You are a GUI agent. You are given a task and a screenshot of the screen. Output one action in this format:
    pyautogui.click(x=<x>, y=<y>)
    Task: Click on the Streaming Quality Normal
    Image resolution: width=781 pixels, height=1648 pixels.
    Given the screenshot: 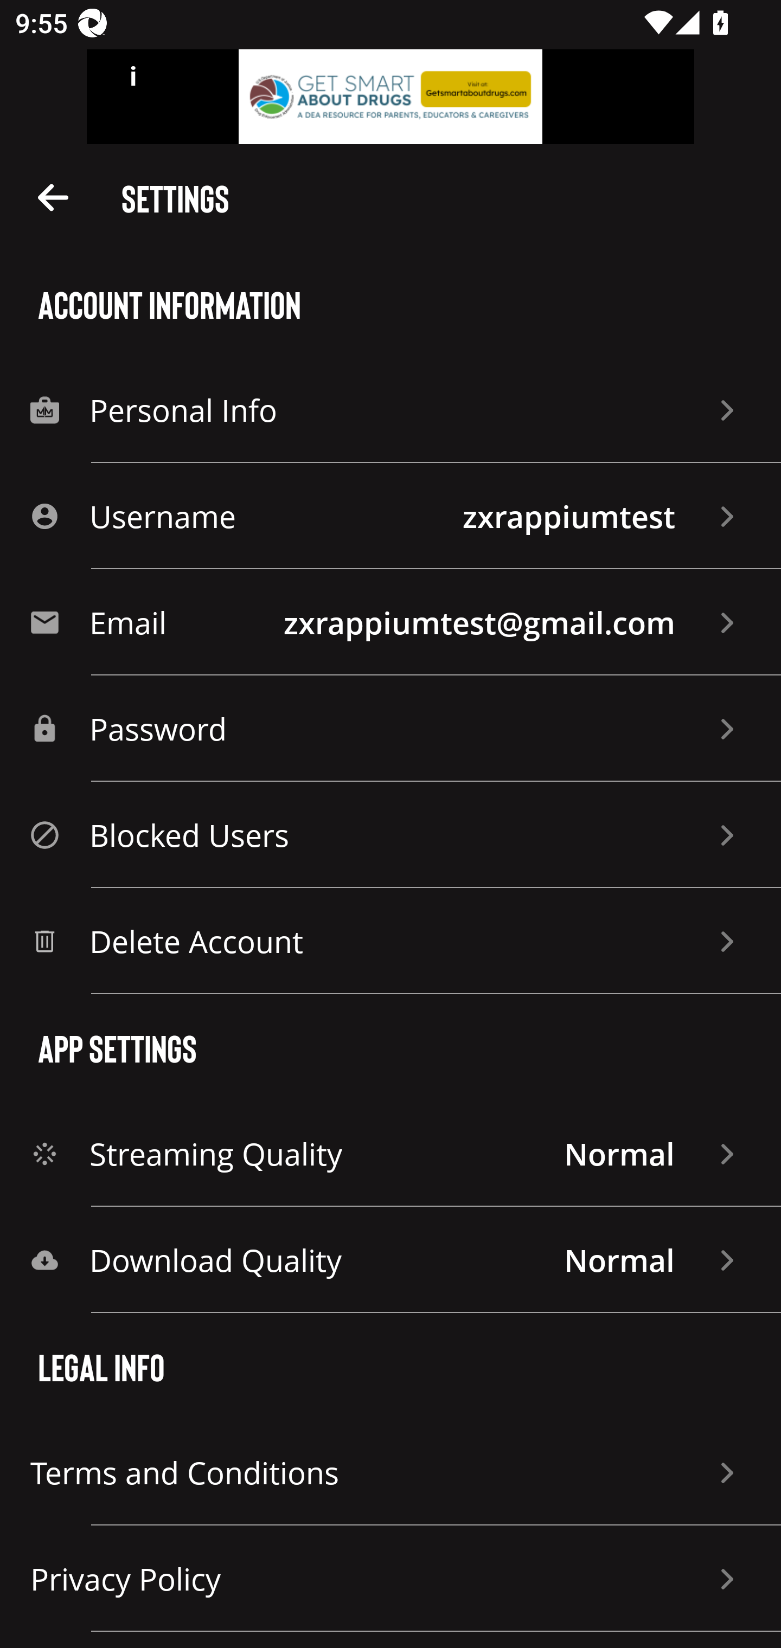 What is the action you would take?
    pyautogui.click(x=390, y=1154)
    